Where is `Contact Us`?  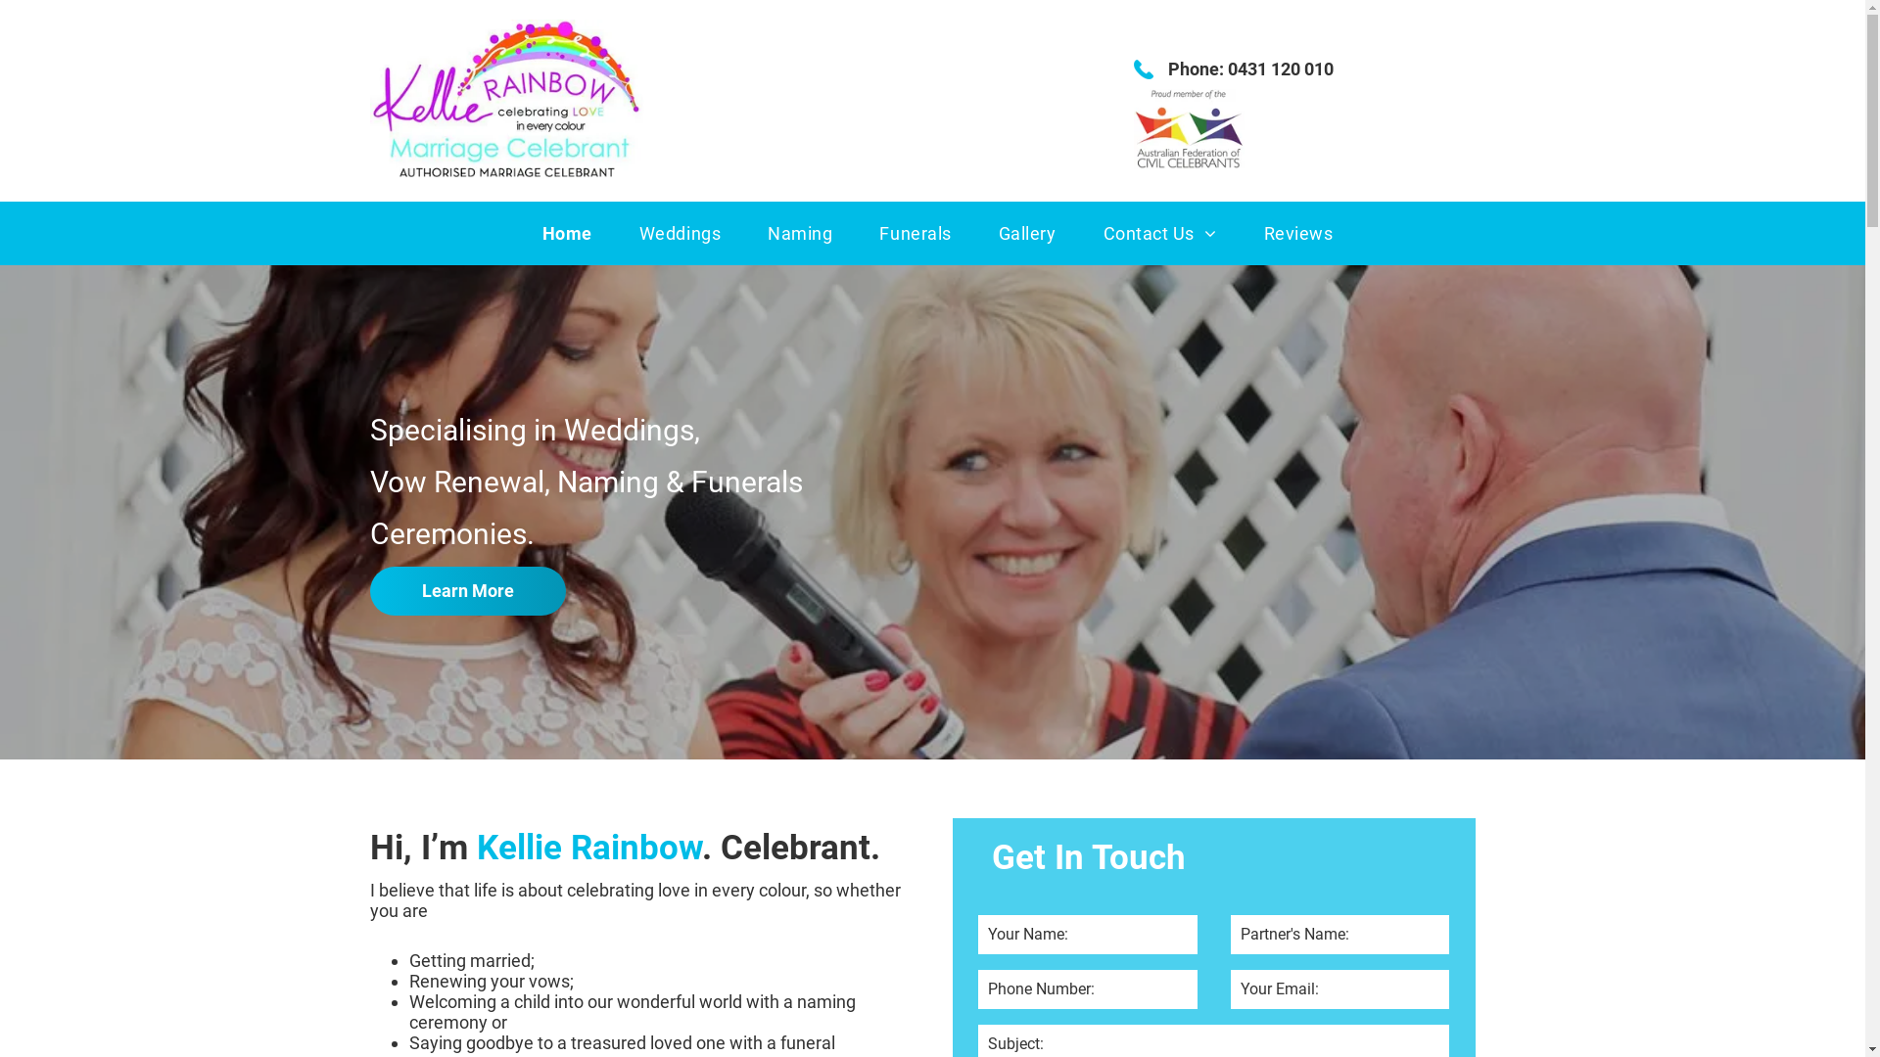
Contact Us is located at coordinates (1160, 233).